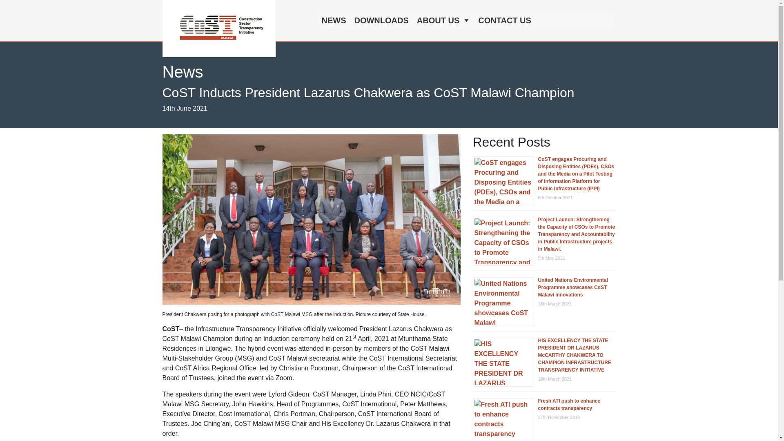 The width and height of the screenshot is (784, 441). What do you see at coordinates (333, 20) in the screenshot?
I see `NEWS` at bounding box center [333, 20].